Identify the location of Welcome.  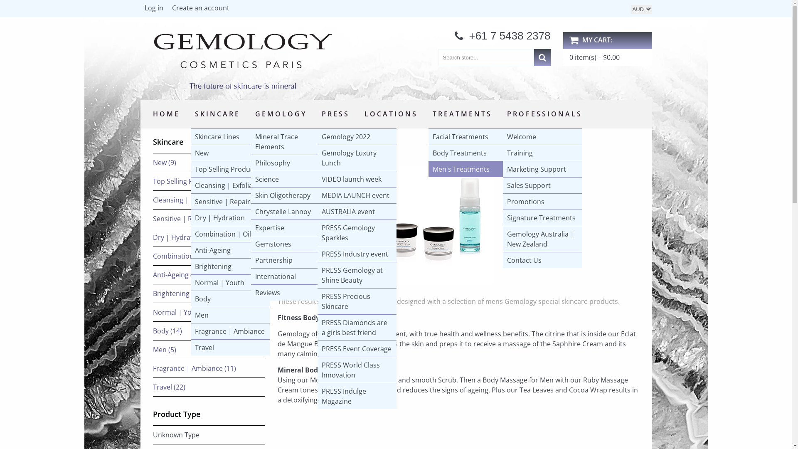
(542, 137).